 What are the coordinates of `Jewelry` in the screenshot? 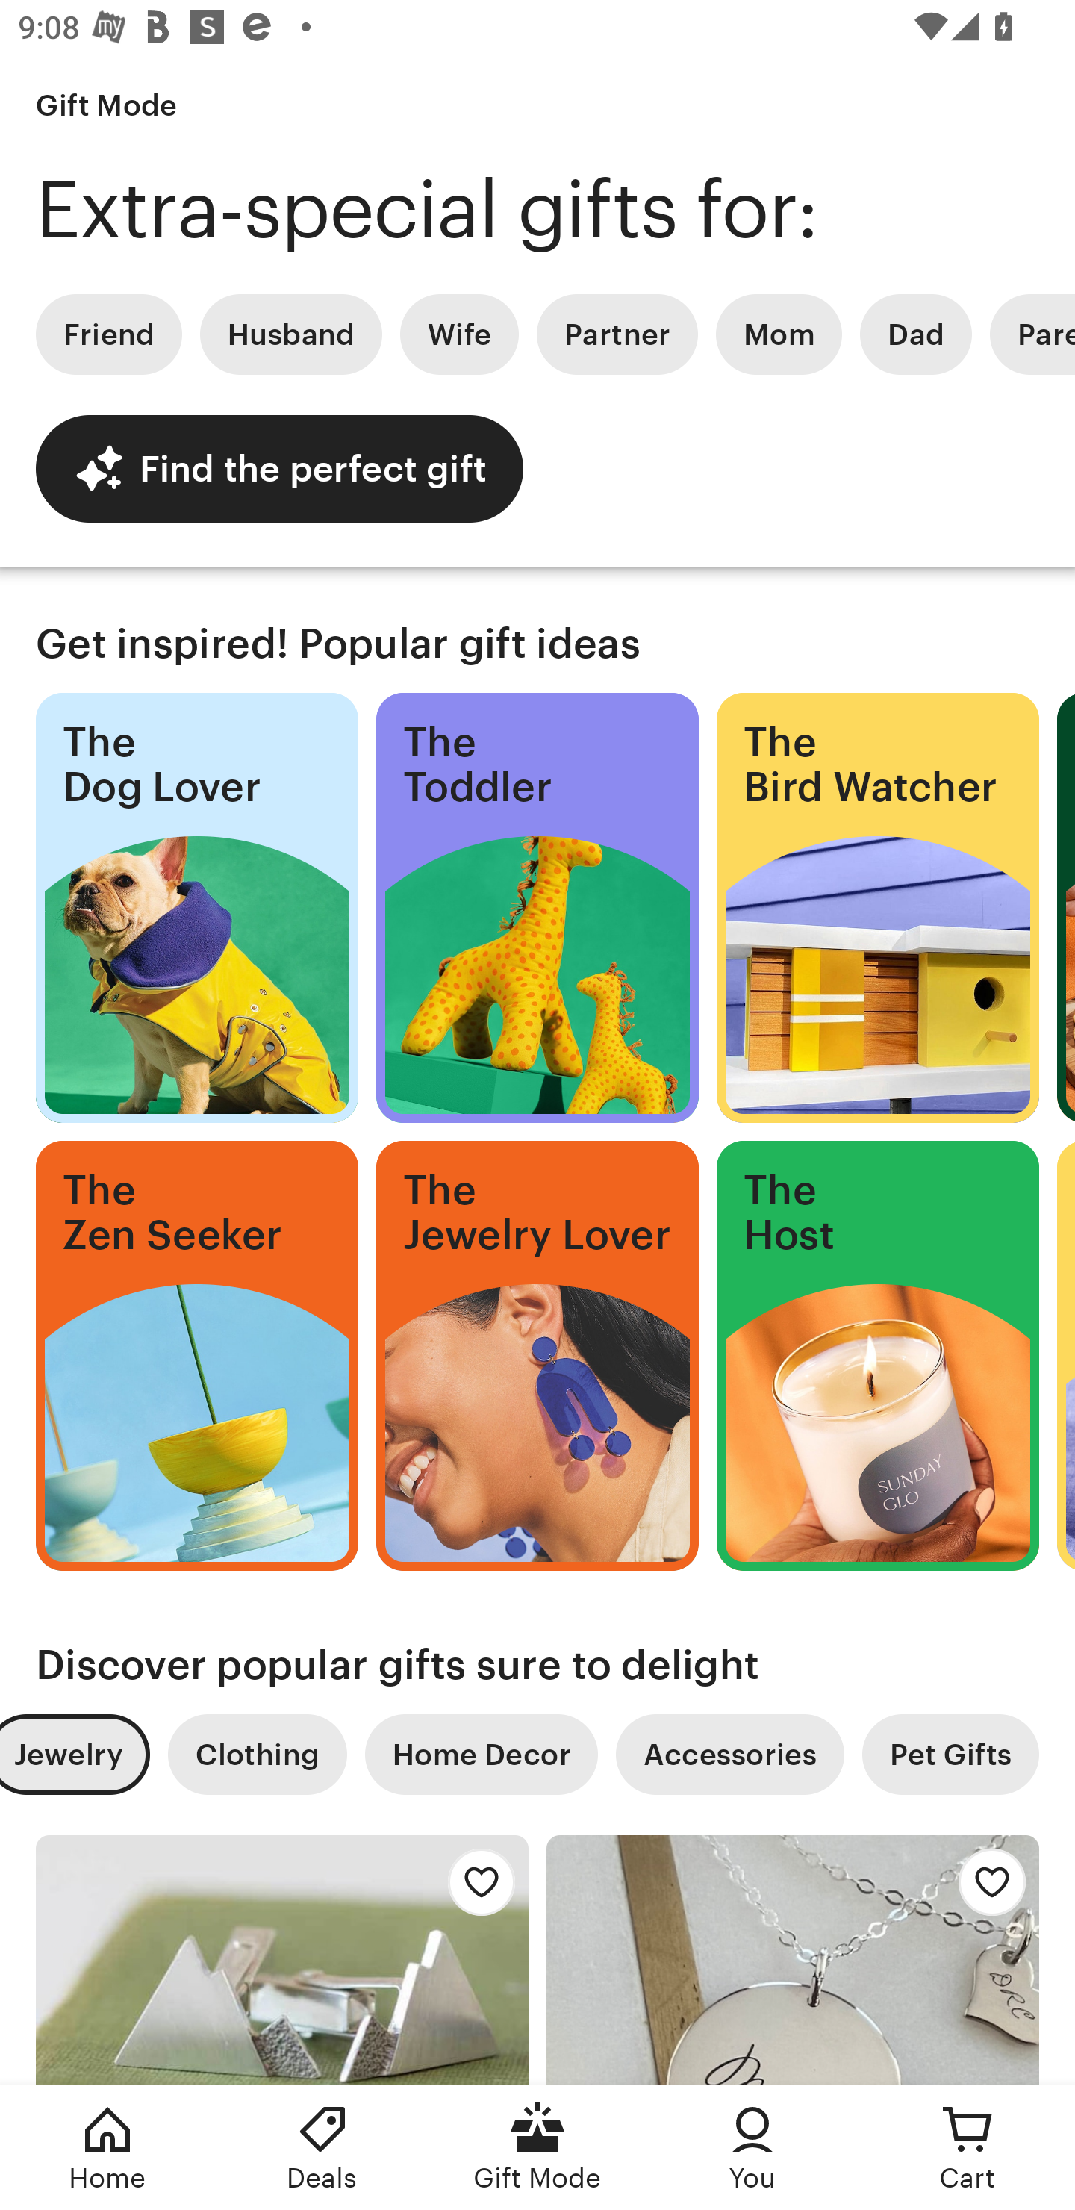 It's located at (75, 1755).